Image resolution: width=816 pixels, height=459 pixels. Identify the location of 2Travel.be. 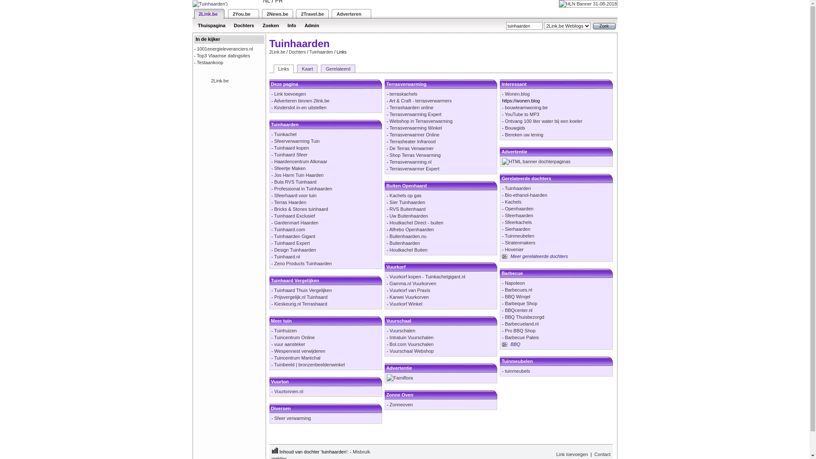
(312, 14).